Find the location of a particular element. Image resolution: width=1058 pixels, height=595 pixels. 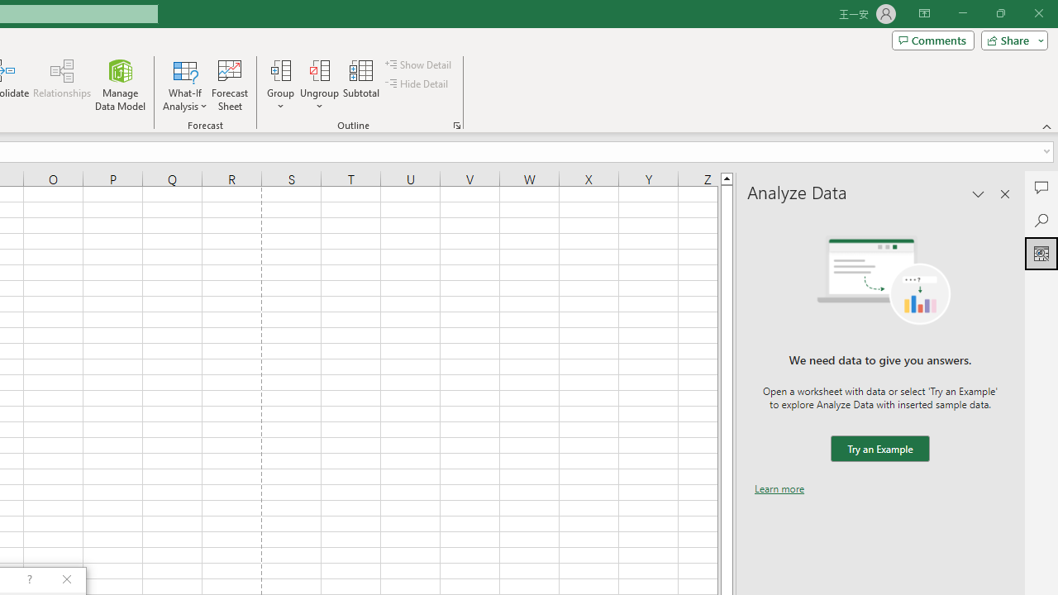

Share is located at coordinates (1011, 40).